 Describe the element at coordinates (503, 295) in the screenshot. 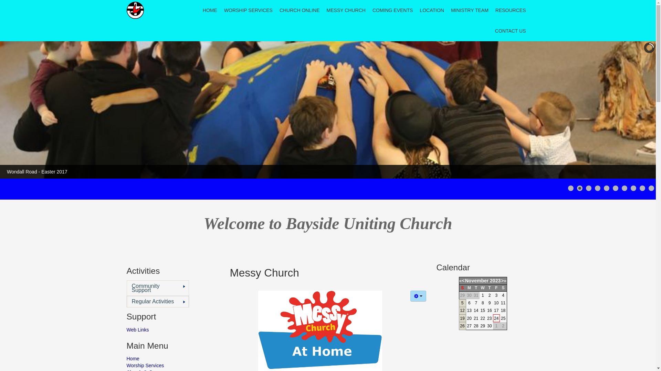

I see `4` at that location.